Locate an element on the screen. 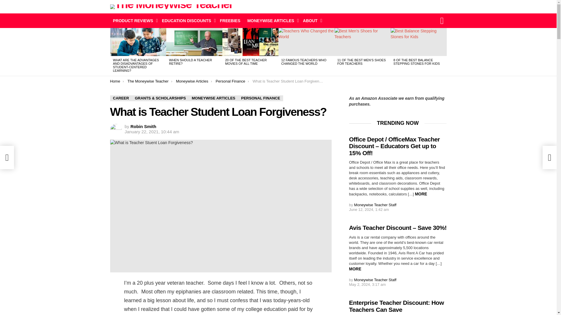 Image resolution: width=561 pixels, height=315 pixels. ABOUT is located at coordinates (311, 21).